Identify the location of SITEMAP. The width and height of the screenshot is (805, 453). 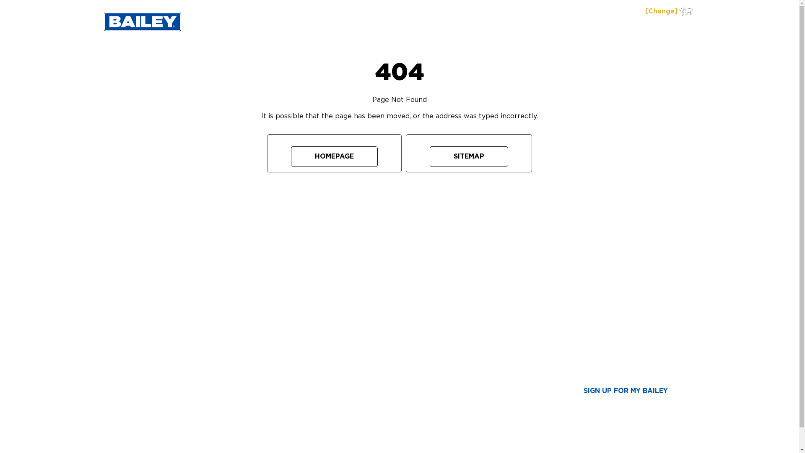
(469, 153).